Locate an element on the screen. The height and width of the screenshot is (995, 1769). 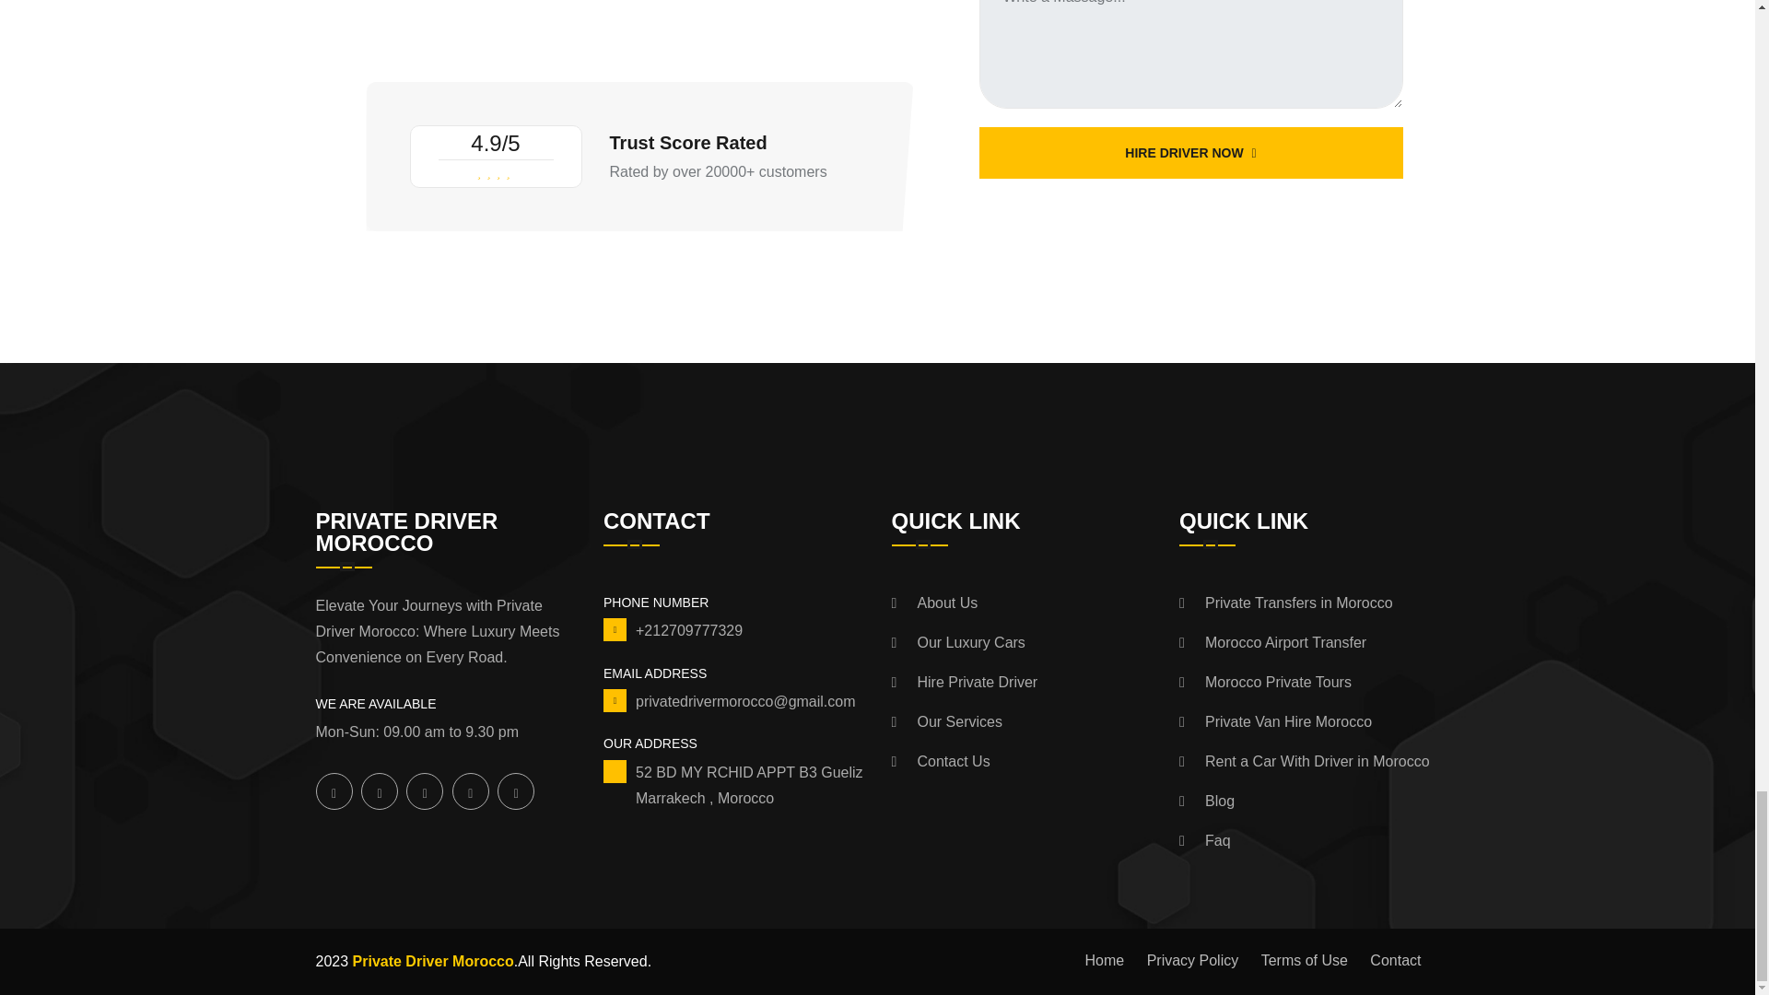
HIRE DRIVER NOW is located at coordinates (1190, 153).